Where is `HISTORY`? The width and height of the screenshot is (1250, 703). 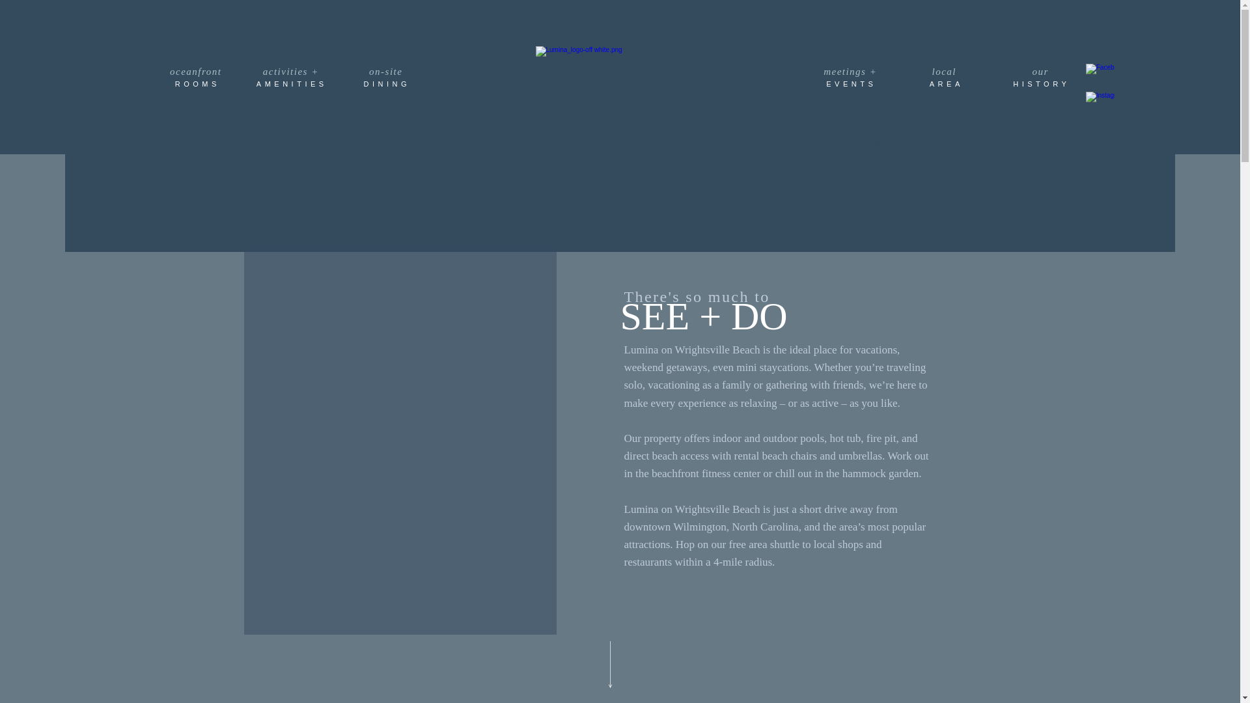
HISTORY is located at coordinates (1042, 83).